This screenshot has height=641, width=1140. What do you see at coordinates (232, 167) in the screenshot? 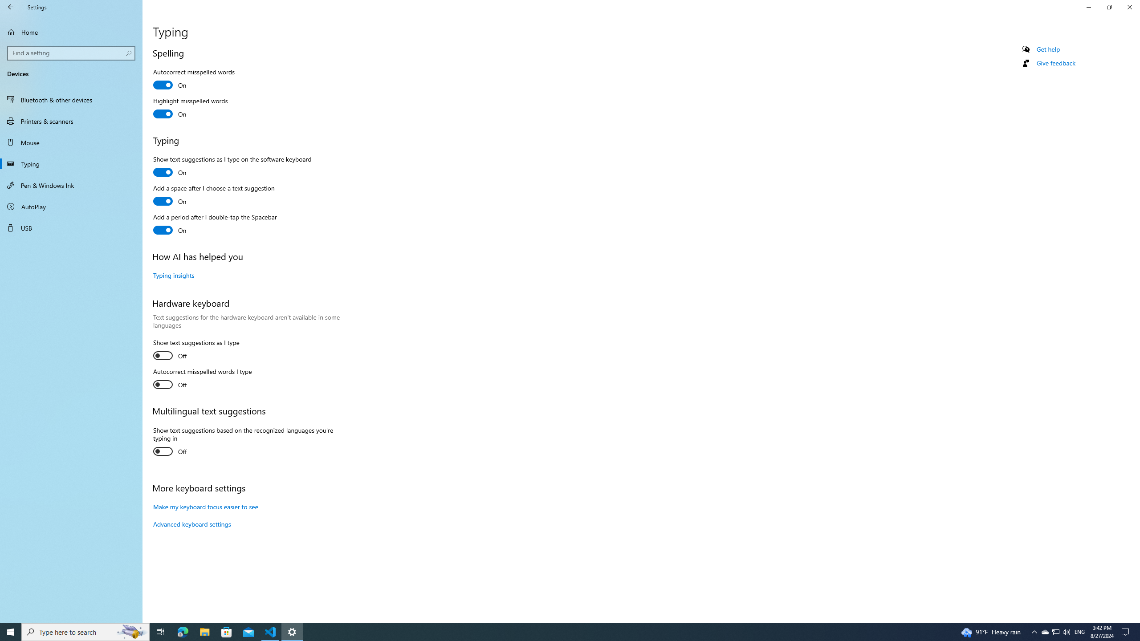
I see `Show text suggestions as I type on the software keyboard` at bounding box center [232, 167].